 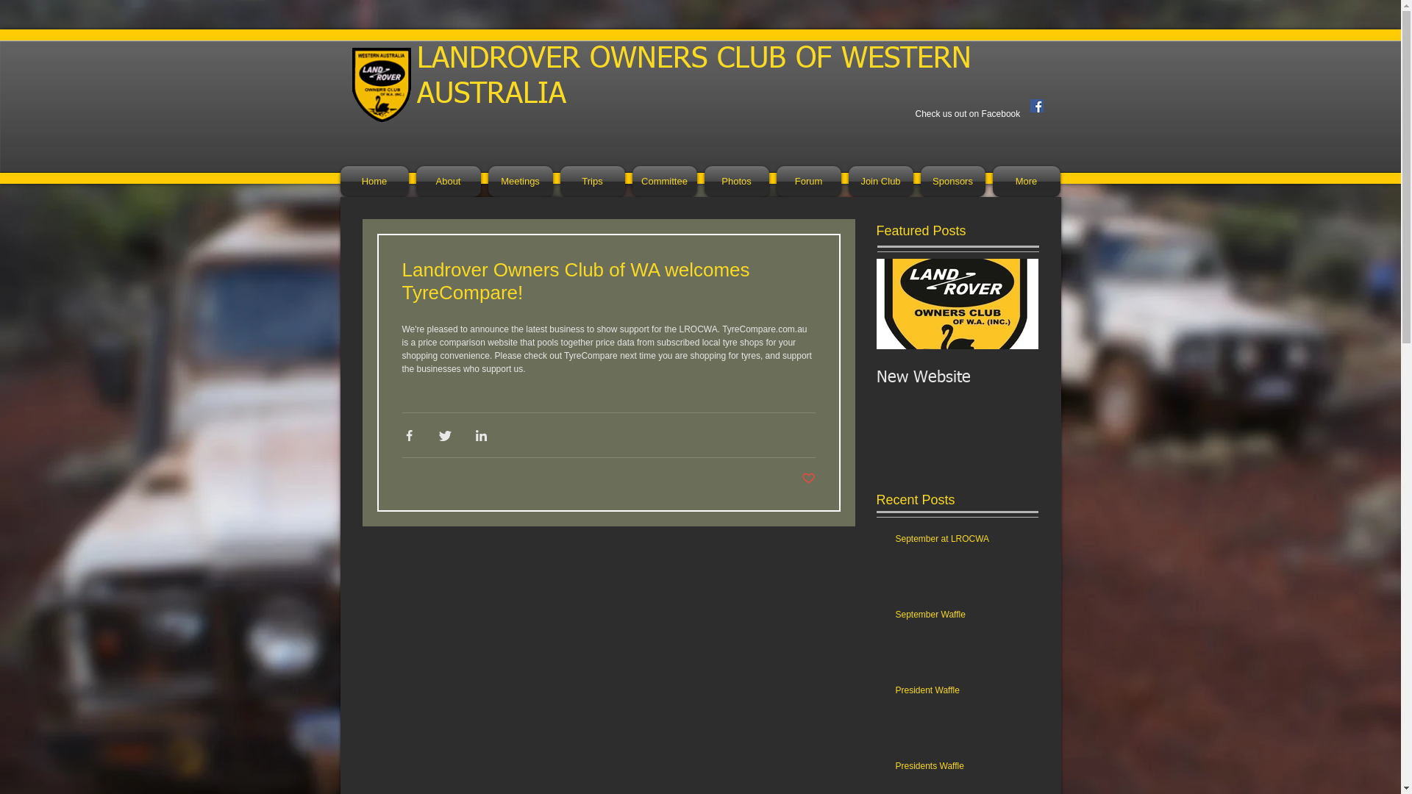 I want to click on club-logo-sml.gif, so click(x=381, y=85).